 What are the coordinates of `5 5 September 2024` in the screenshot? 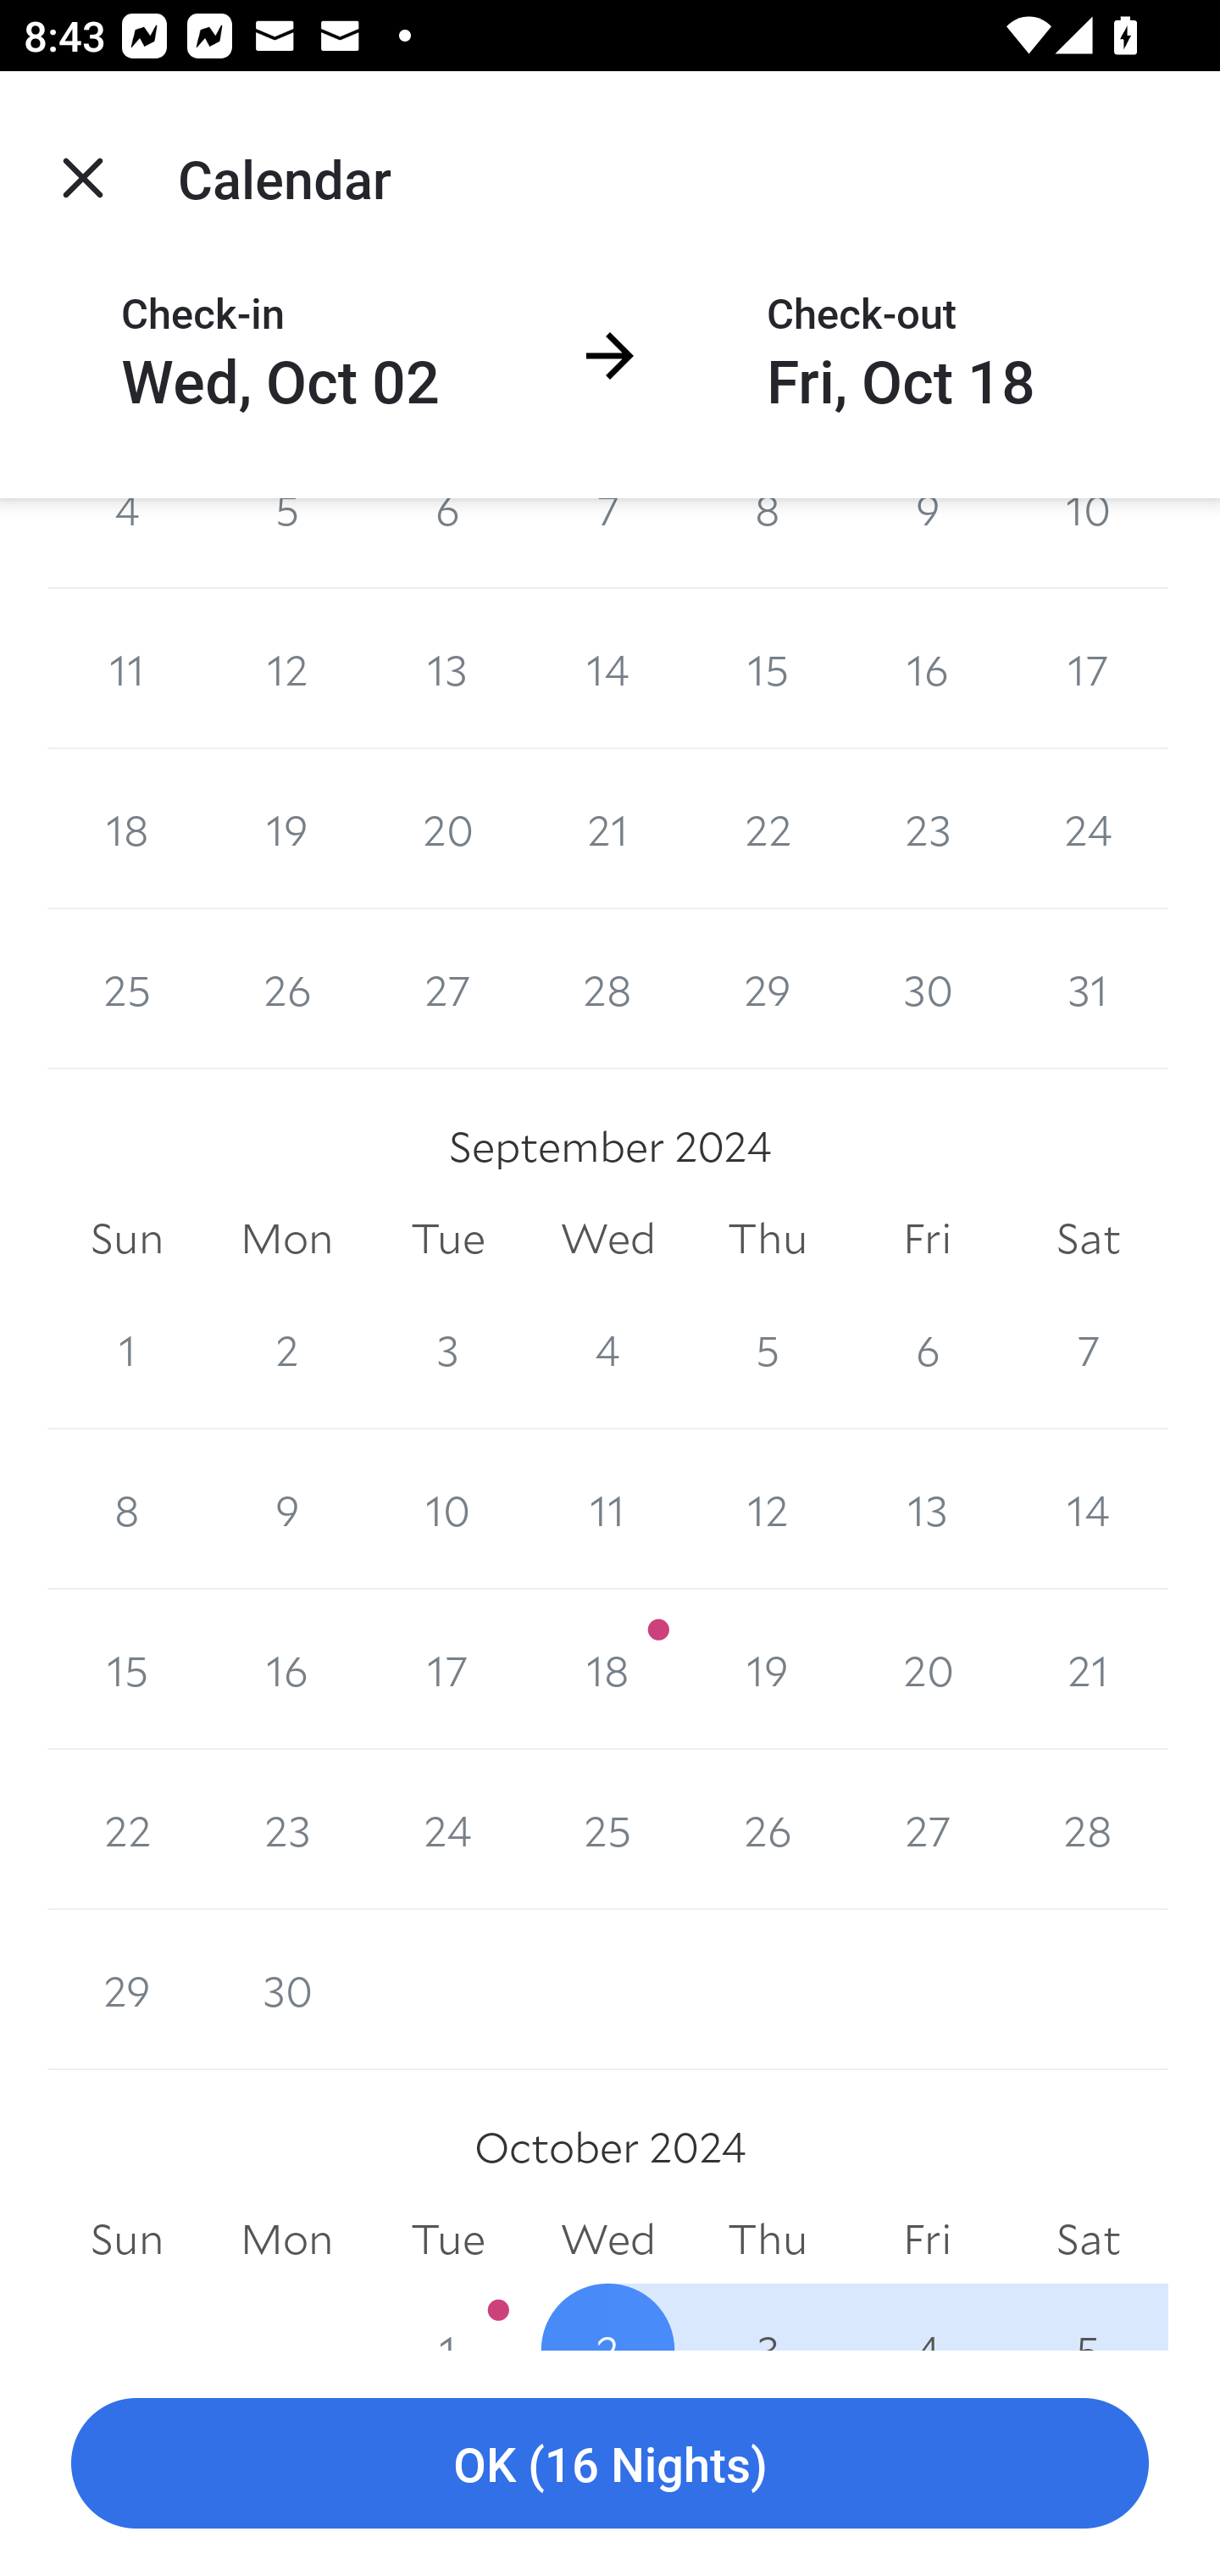 It's located at (768, 1349).